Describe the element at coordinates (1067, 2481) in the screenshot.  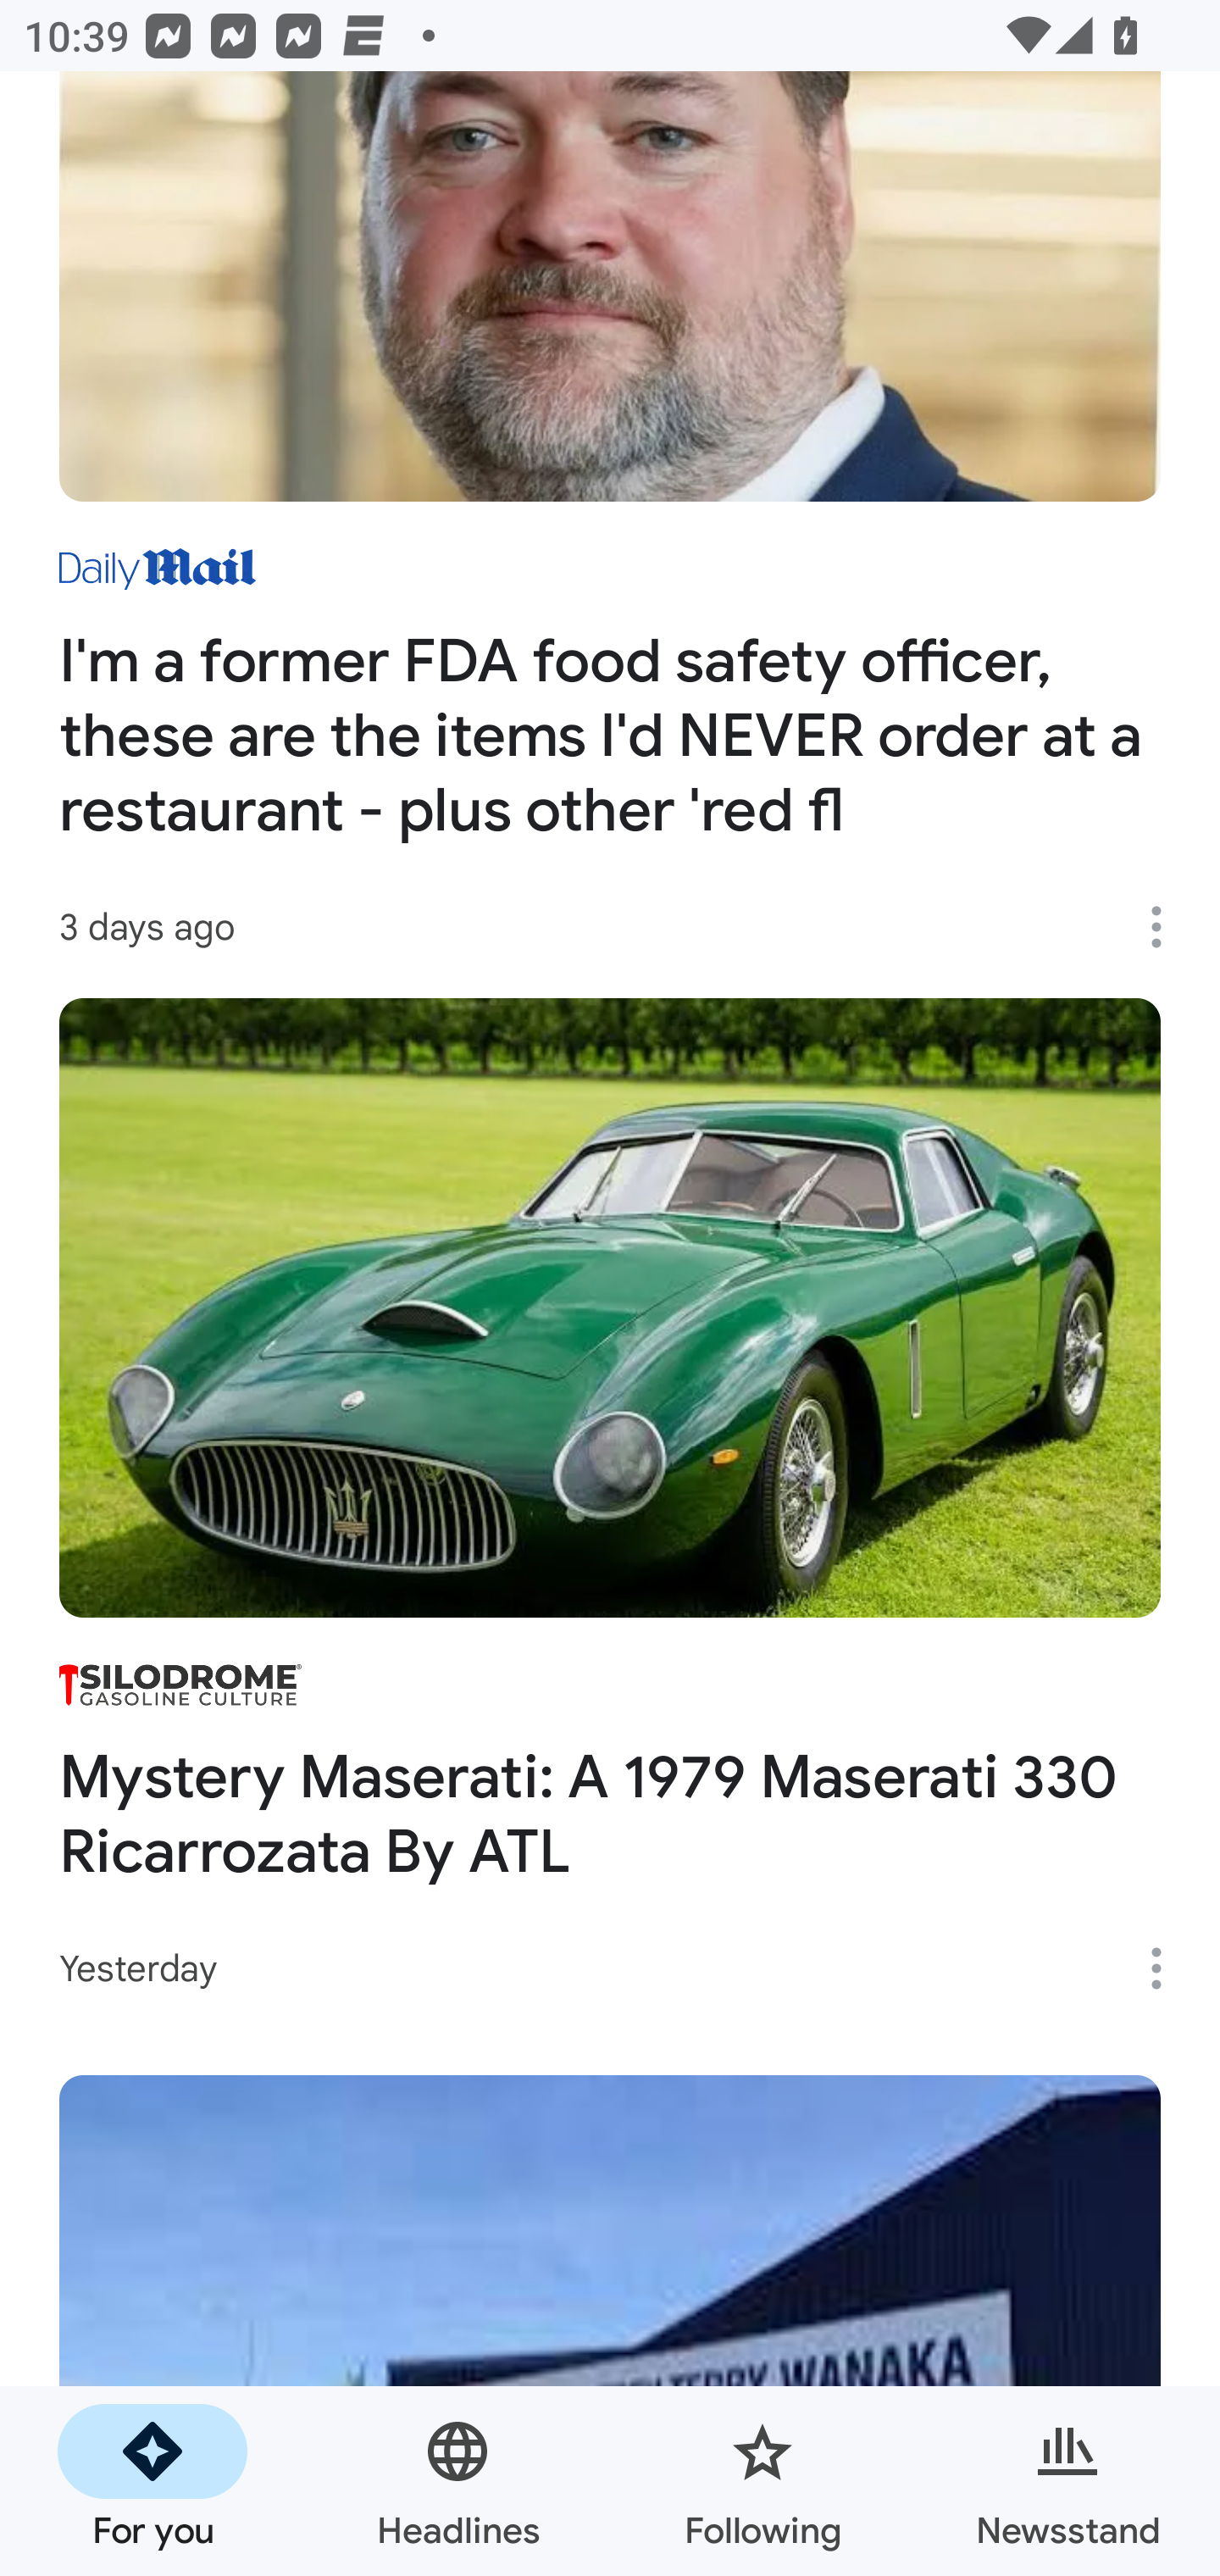
I see `Newsstand` at that location.